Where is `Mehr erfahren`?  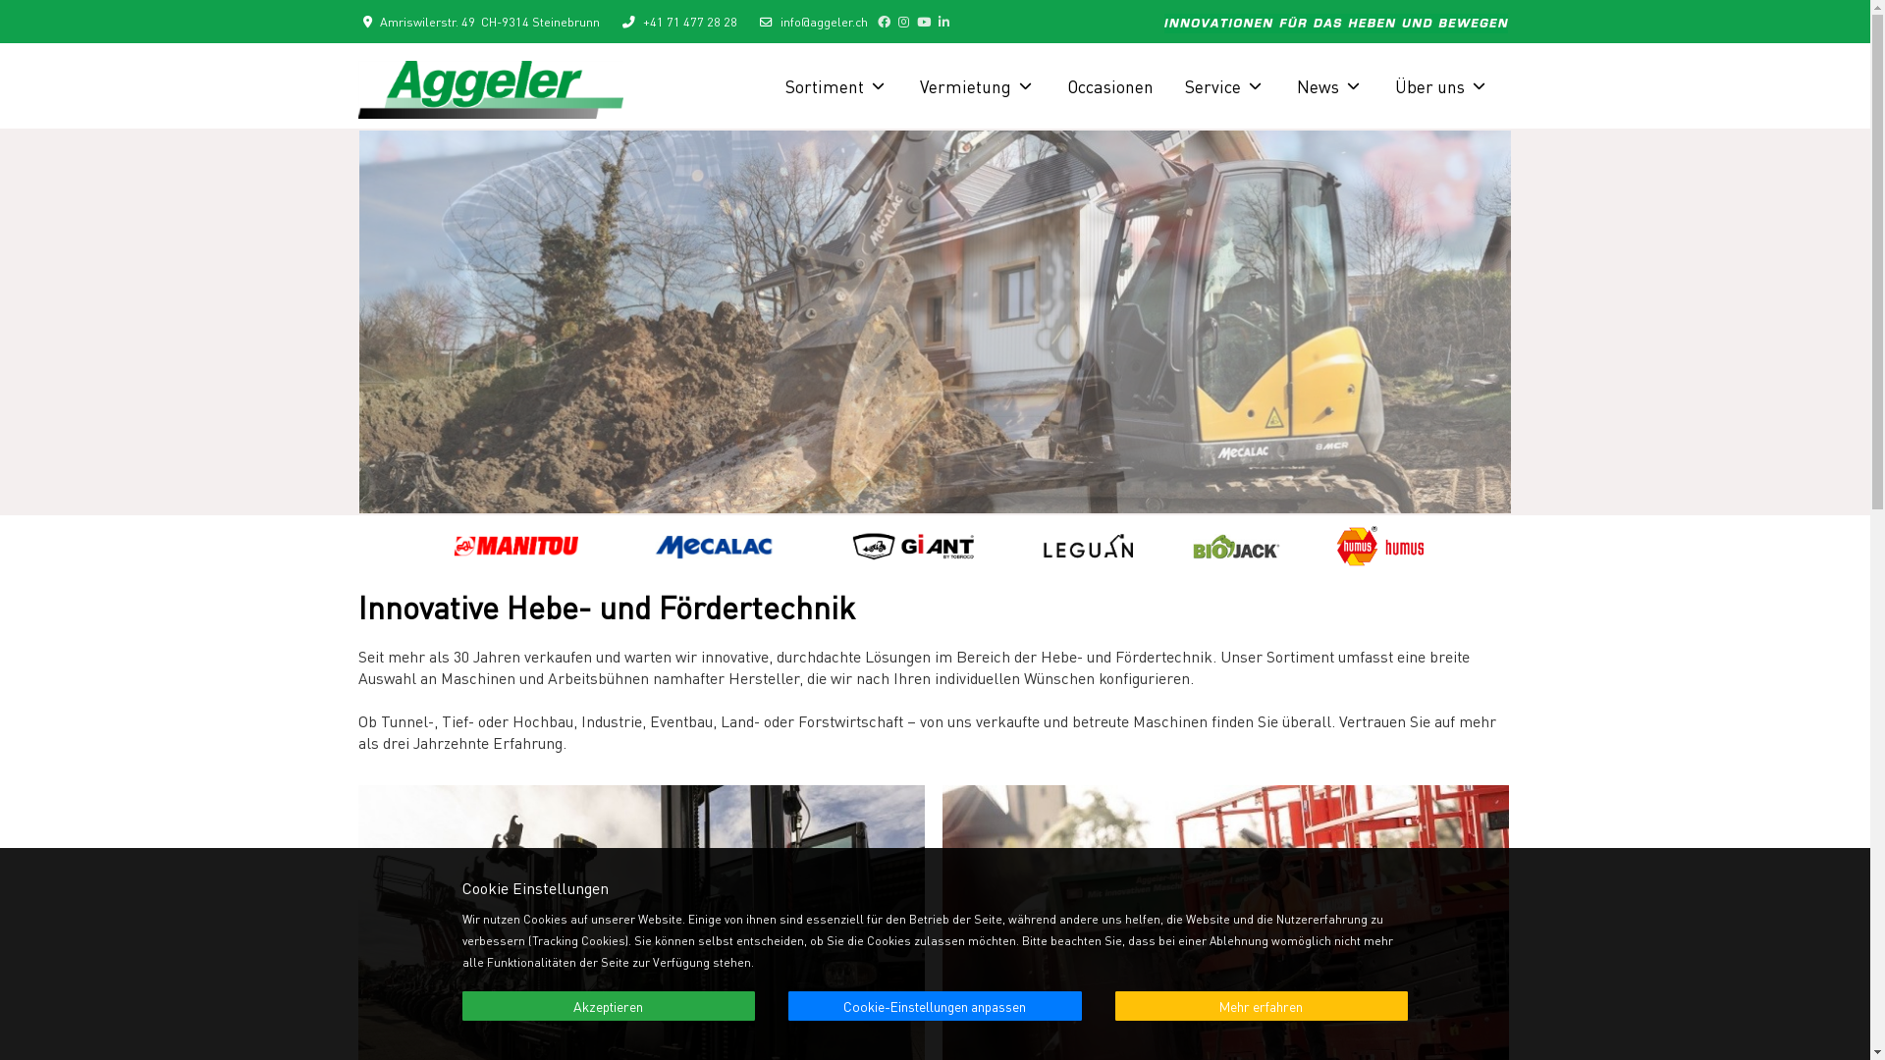 Mehr erfahren is located at coordinates (1263, 1006).